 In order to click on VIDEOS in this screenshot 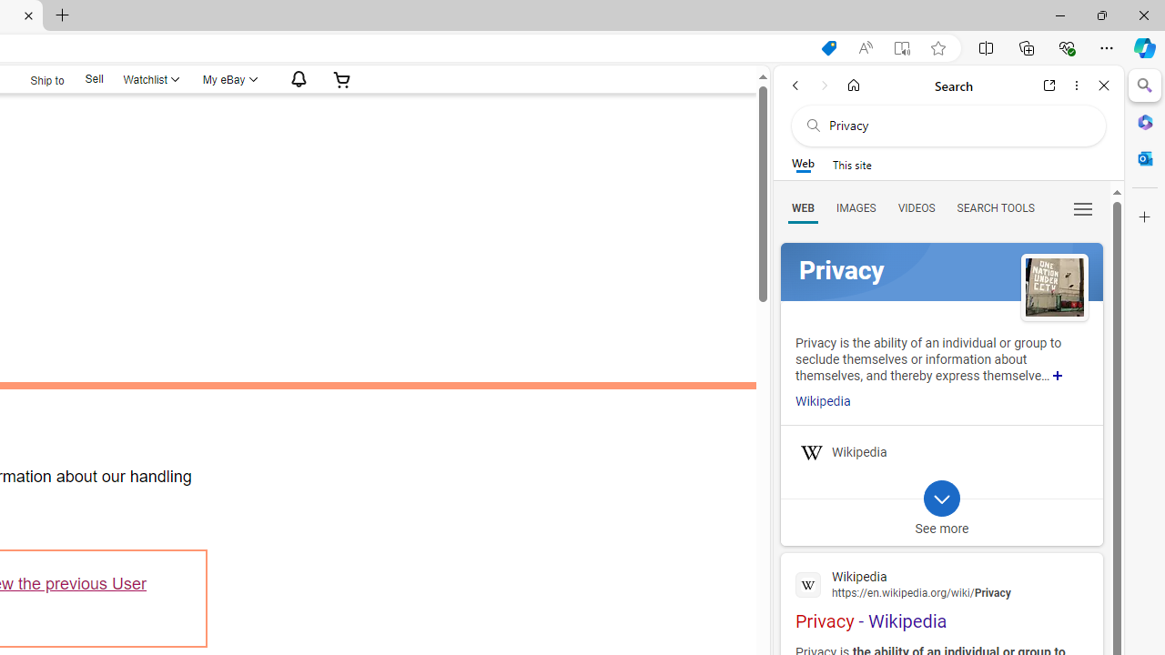, I will do `click(916, 207)`.